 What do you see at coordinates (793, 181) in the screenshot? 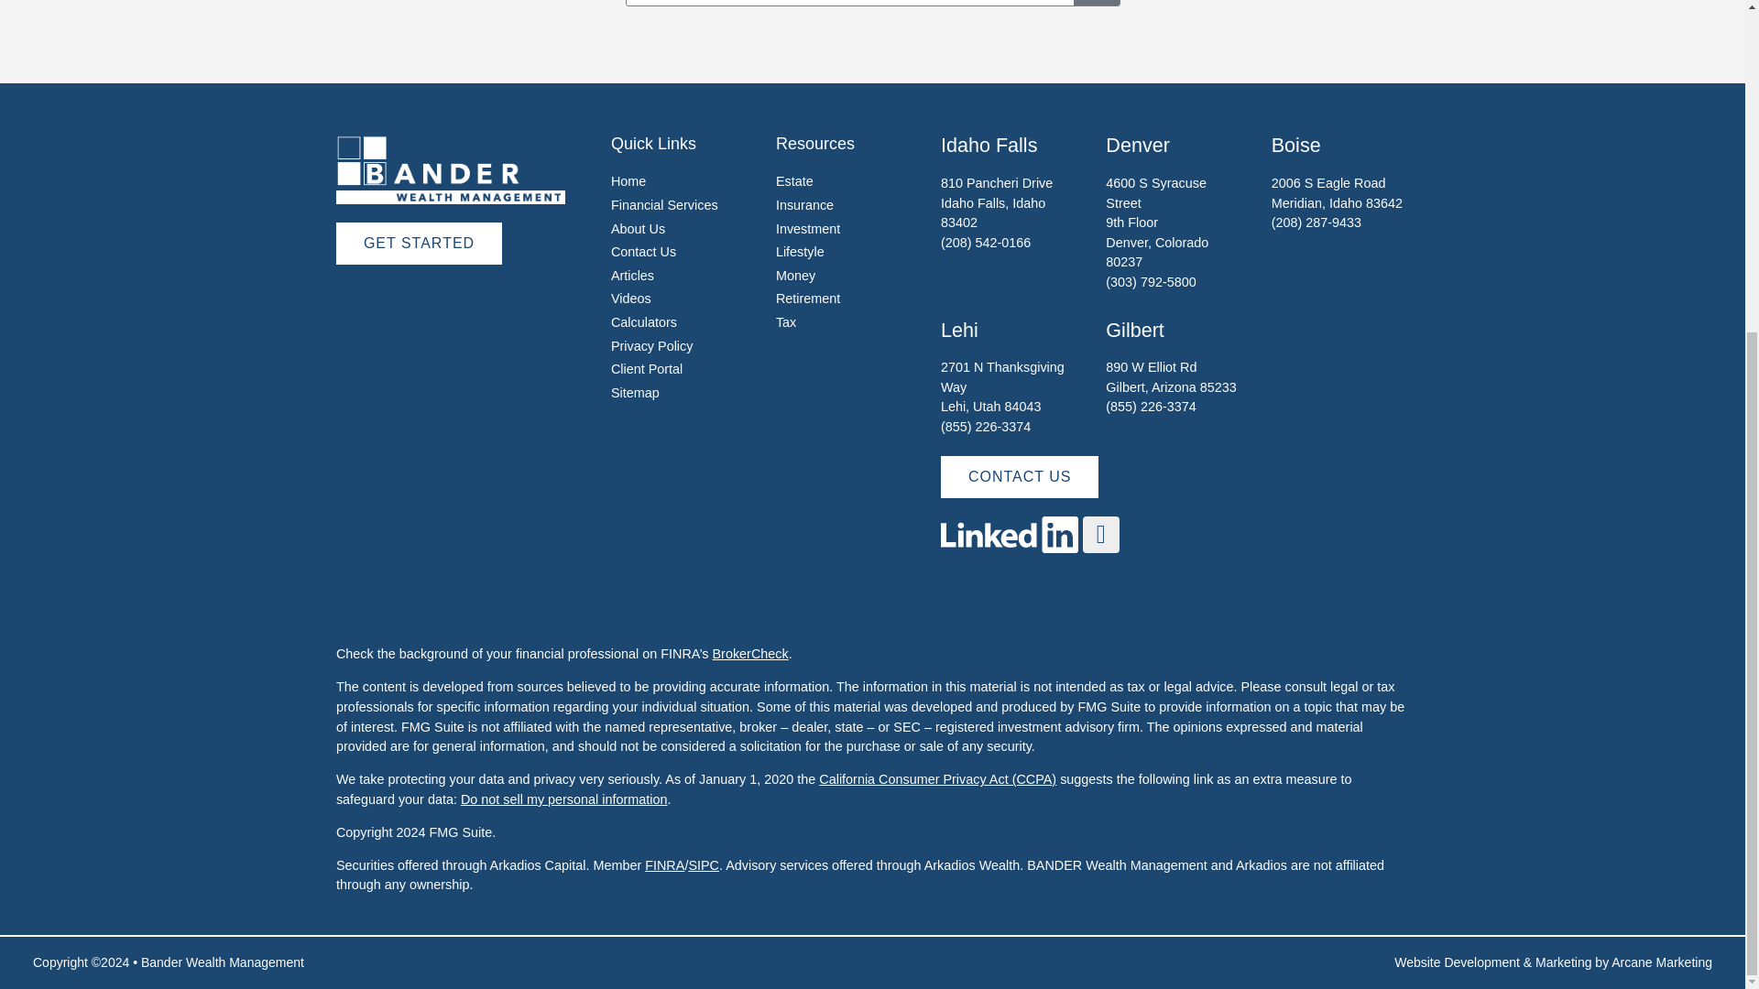
I see `Estate` at bounding box center [793, 181].